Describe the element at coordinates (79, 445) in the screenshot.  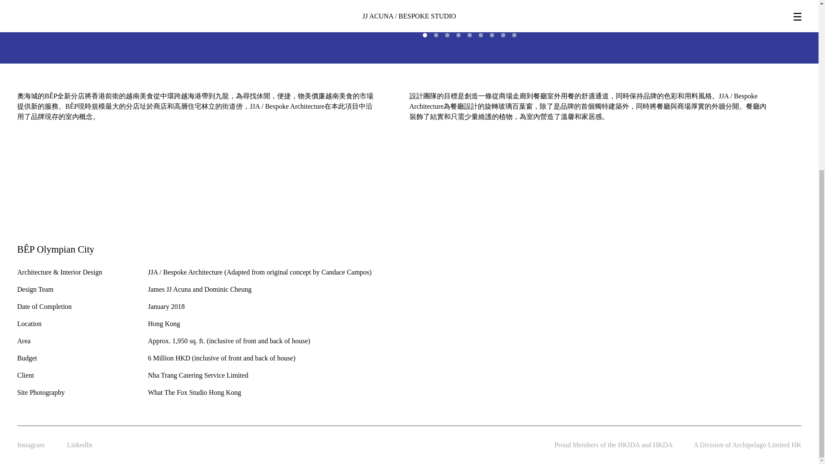
I see `LinkedIn` at that location.